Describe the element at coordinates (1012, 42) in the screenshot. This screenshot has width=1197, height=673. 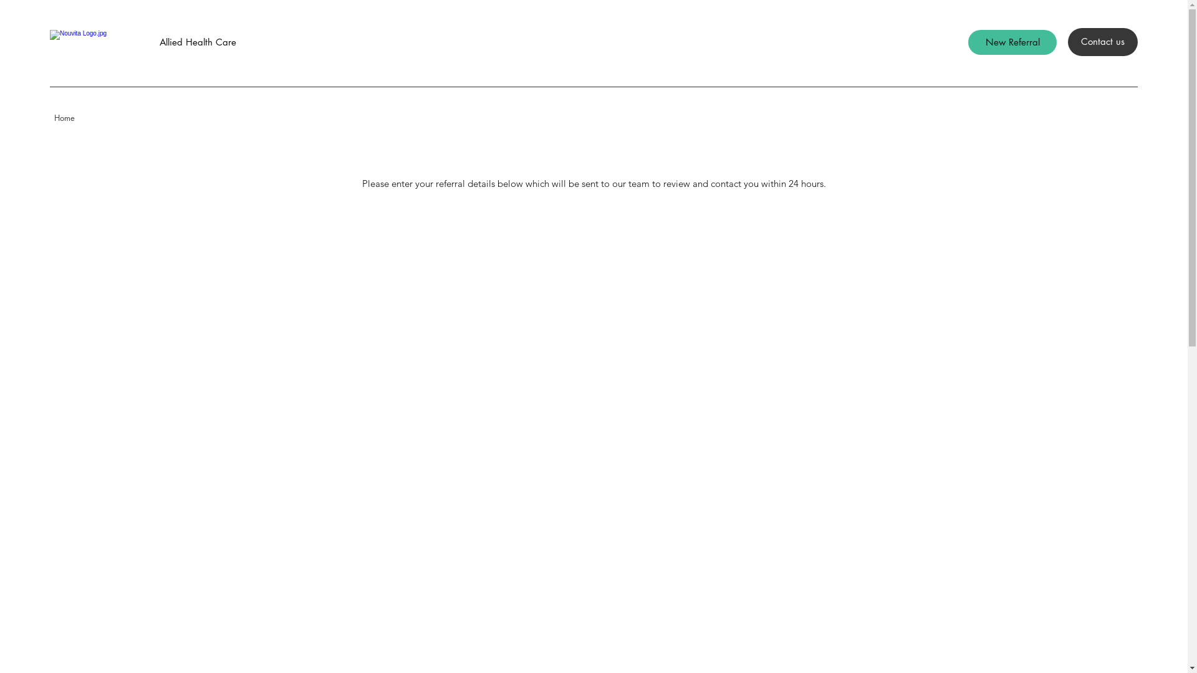
I see `New Referral` at that location.